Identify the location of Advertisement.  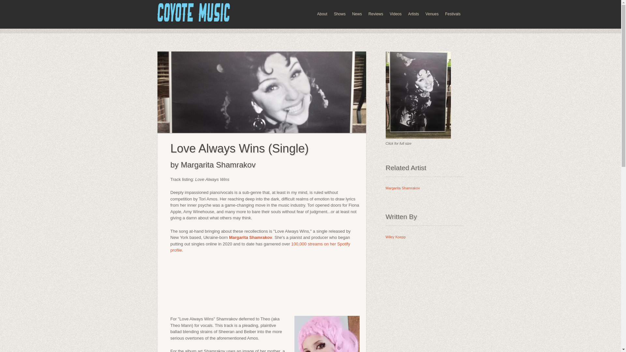
(426, 298).